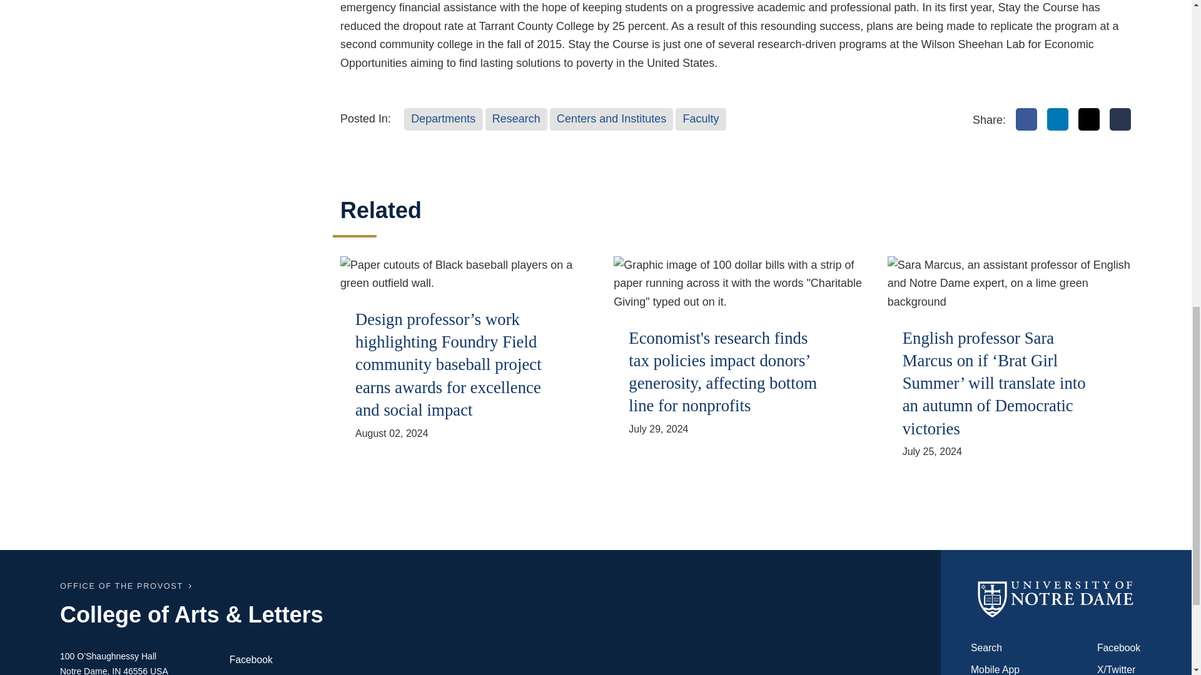 This screenshot has width=1201, height=675. Describe the element at coordinates (1026, 119) in the screenshot. I see `Facebook` at that location.